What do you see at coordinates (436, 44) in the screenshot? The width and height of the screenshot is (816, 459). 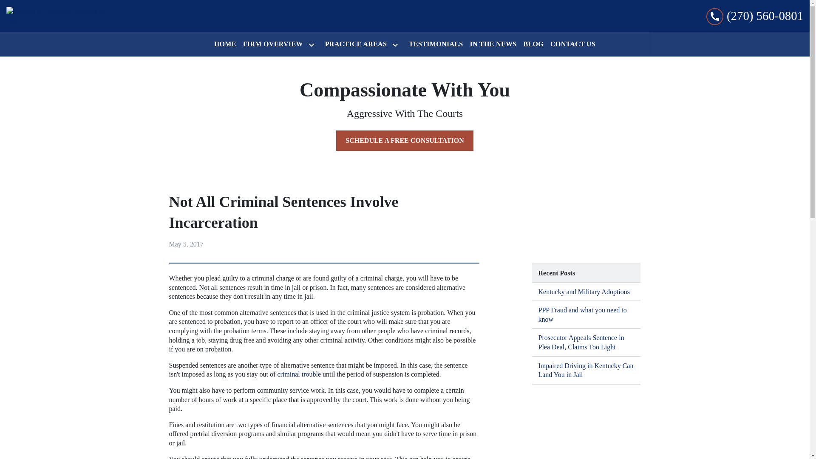 I see `TESTIMONIALS` at bounding box center [436, 44].